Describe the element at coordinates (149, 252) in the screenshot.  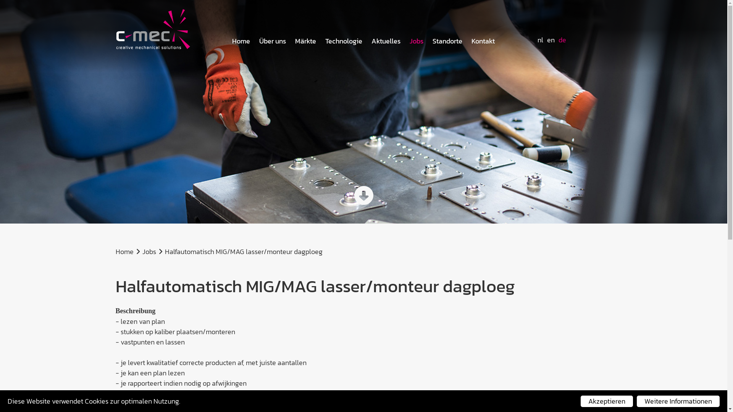
I see `Jobs` at that location.